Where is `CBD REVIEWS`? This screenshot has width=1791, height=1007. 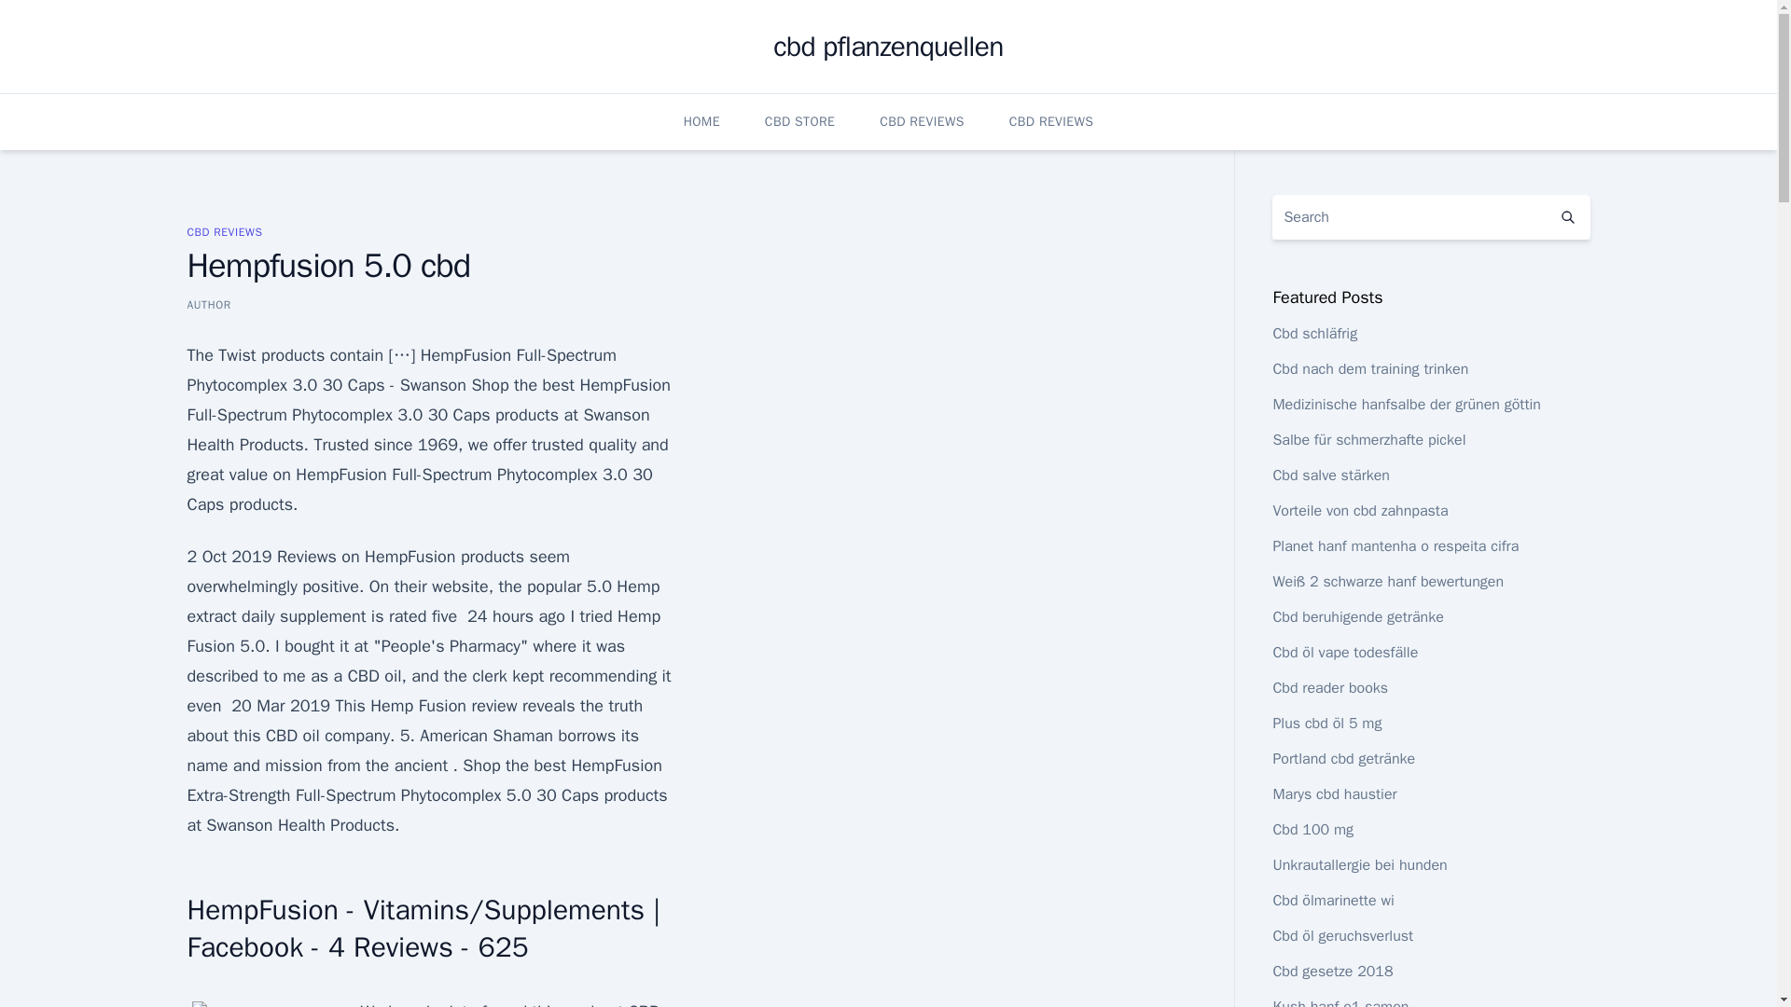 CBD REVIEWS is located at coordinates (922, 121).